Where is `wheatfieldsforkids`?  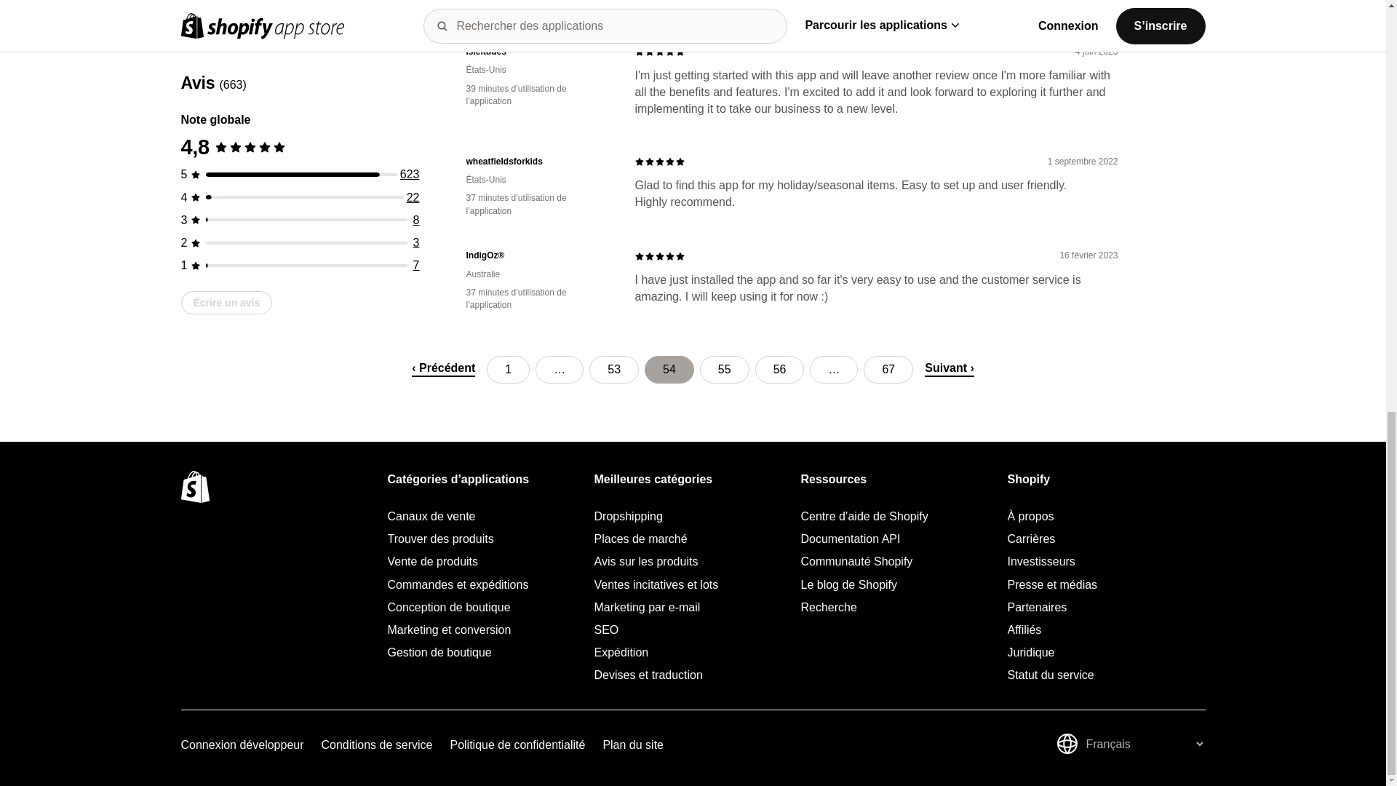 wheatfieldsforkids is located at coordinates (538, 162).